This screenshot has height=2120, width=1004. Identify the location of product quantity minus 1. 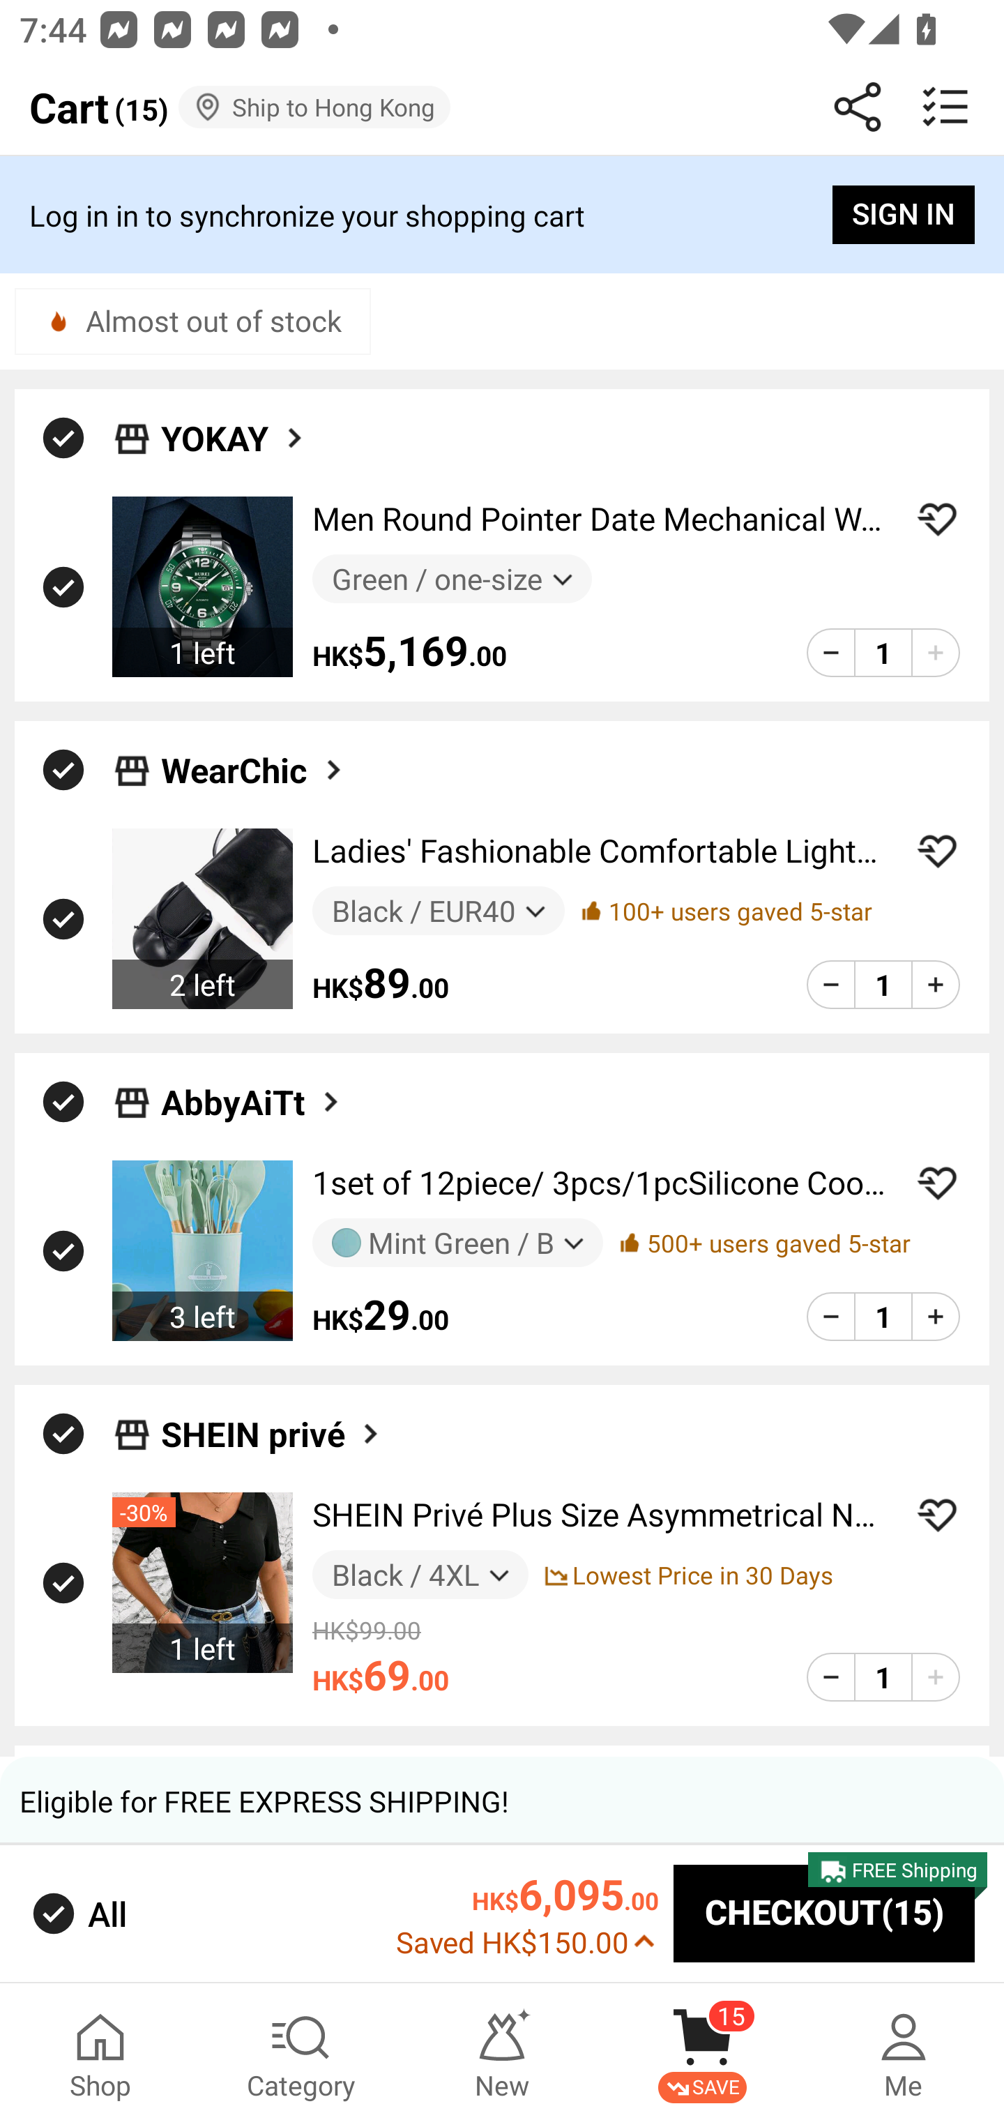
(830, 985).